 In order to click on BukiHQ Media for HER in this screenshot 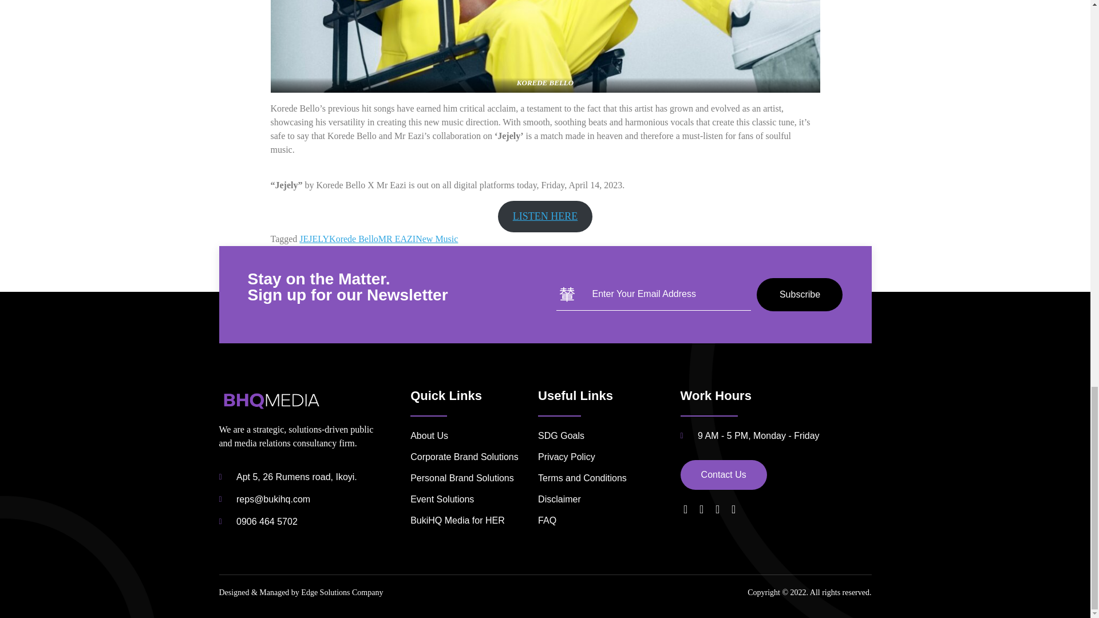, I will do `click(471, 521)`.